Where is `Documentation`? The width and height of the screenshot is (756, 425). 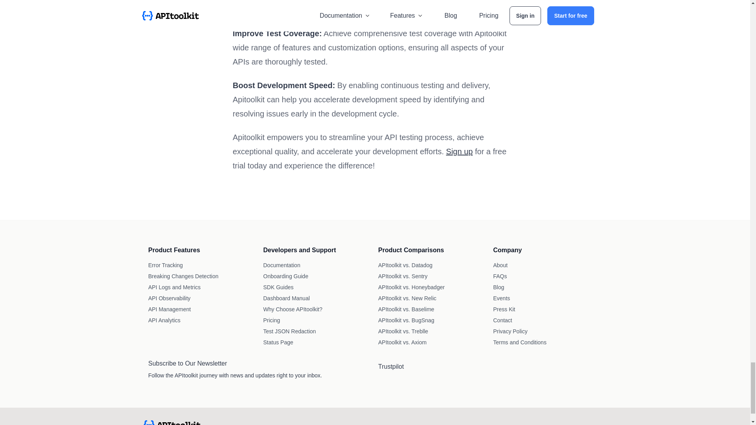 Documentation is located at coordinates (282, 265).